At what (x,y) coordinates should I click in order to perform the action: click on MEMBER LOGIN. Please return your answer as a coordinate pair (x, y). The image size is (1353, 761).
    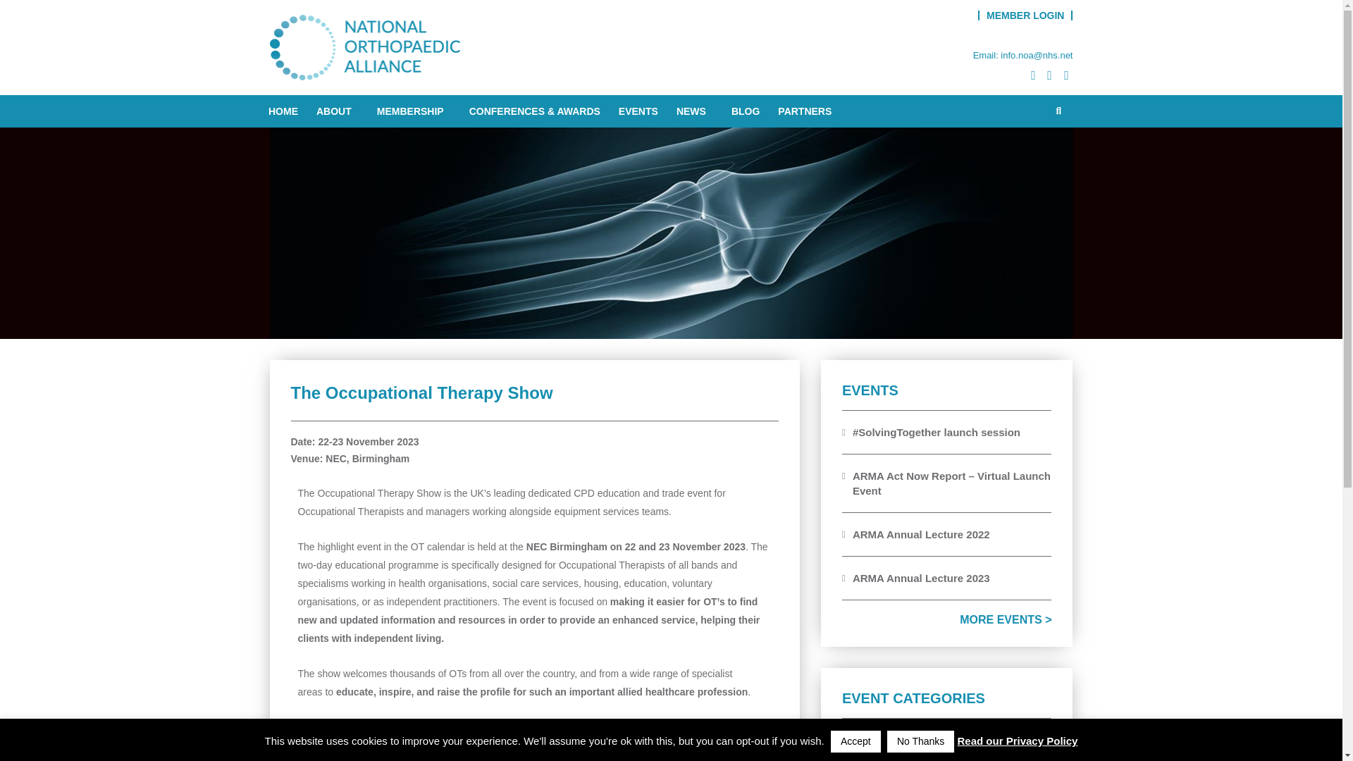
    Looking at the image, I should click on (1025, 16).